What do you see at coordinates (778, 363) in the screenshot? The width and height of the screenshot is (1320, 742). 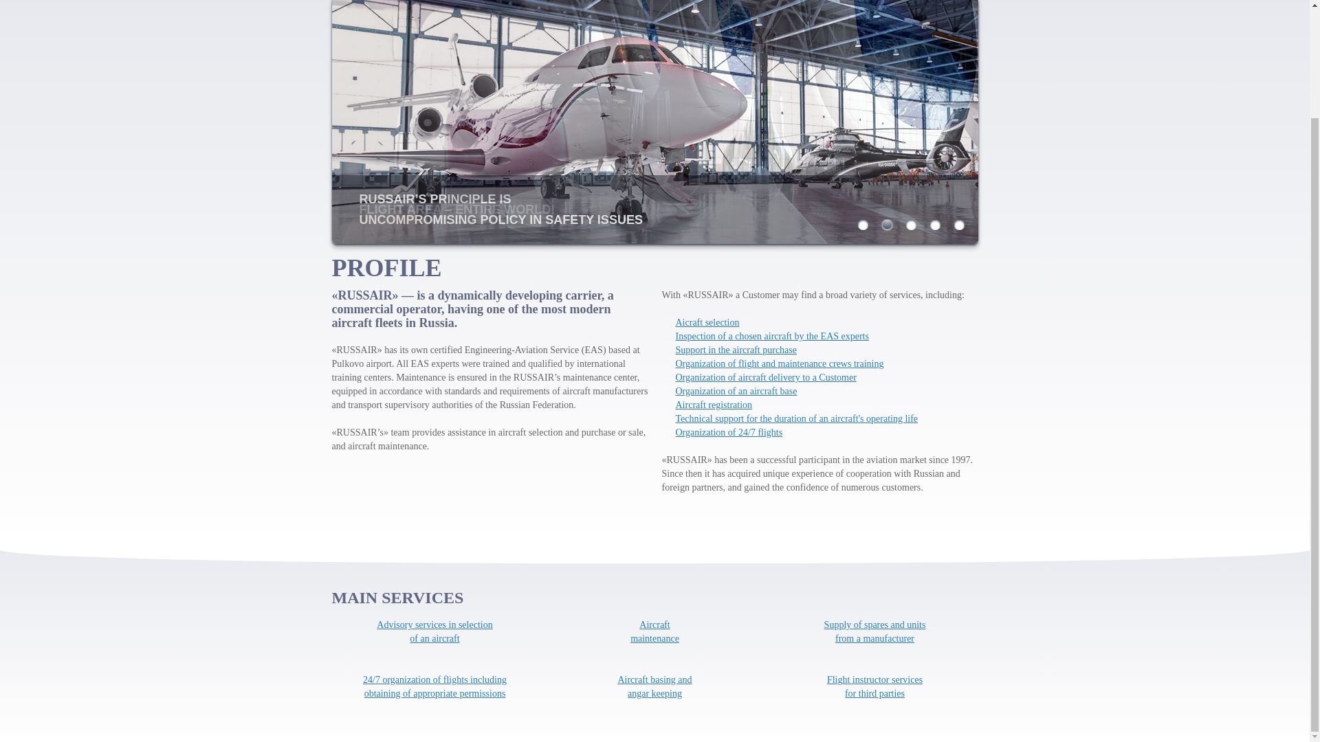 I see `Aircraft registration` at bounding box center [778, 363].